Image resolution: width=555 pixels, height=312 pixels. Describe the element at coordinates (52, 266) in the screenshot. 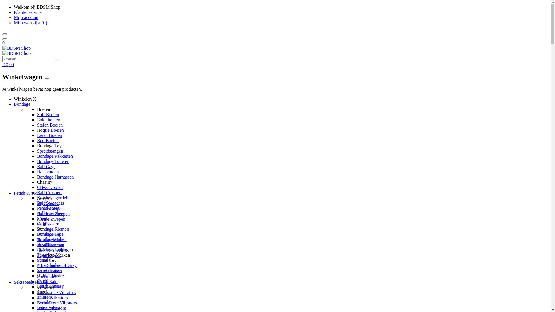

I see `Seksschommels` at that location.